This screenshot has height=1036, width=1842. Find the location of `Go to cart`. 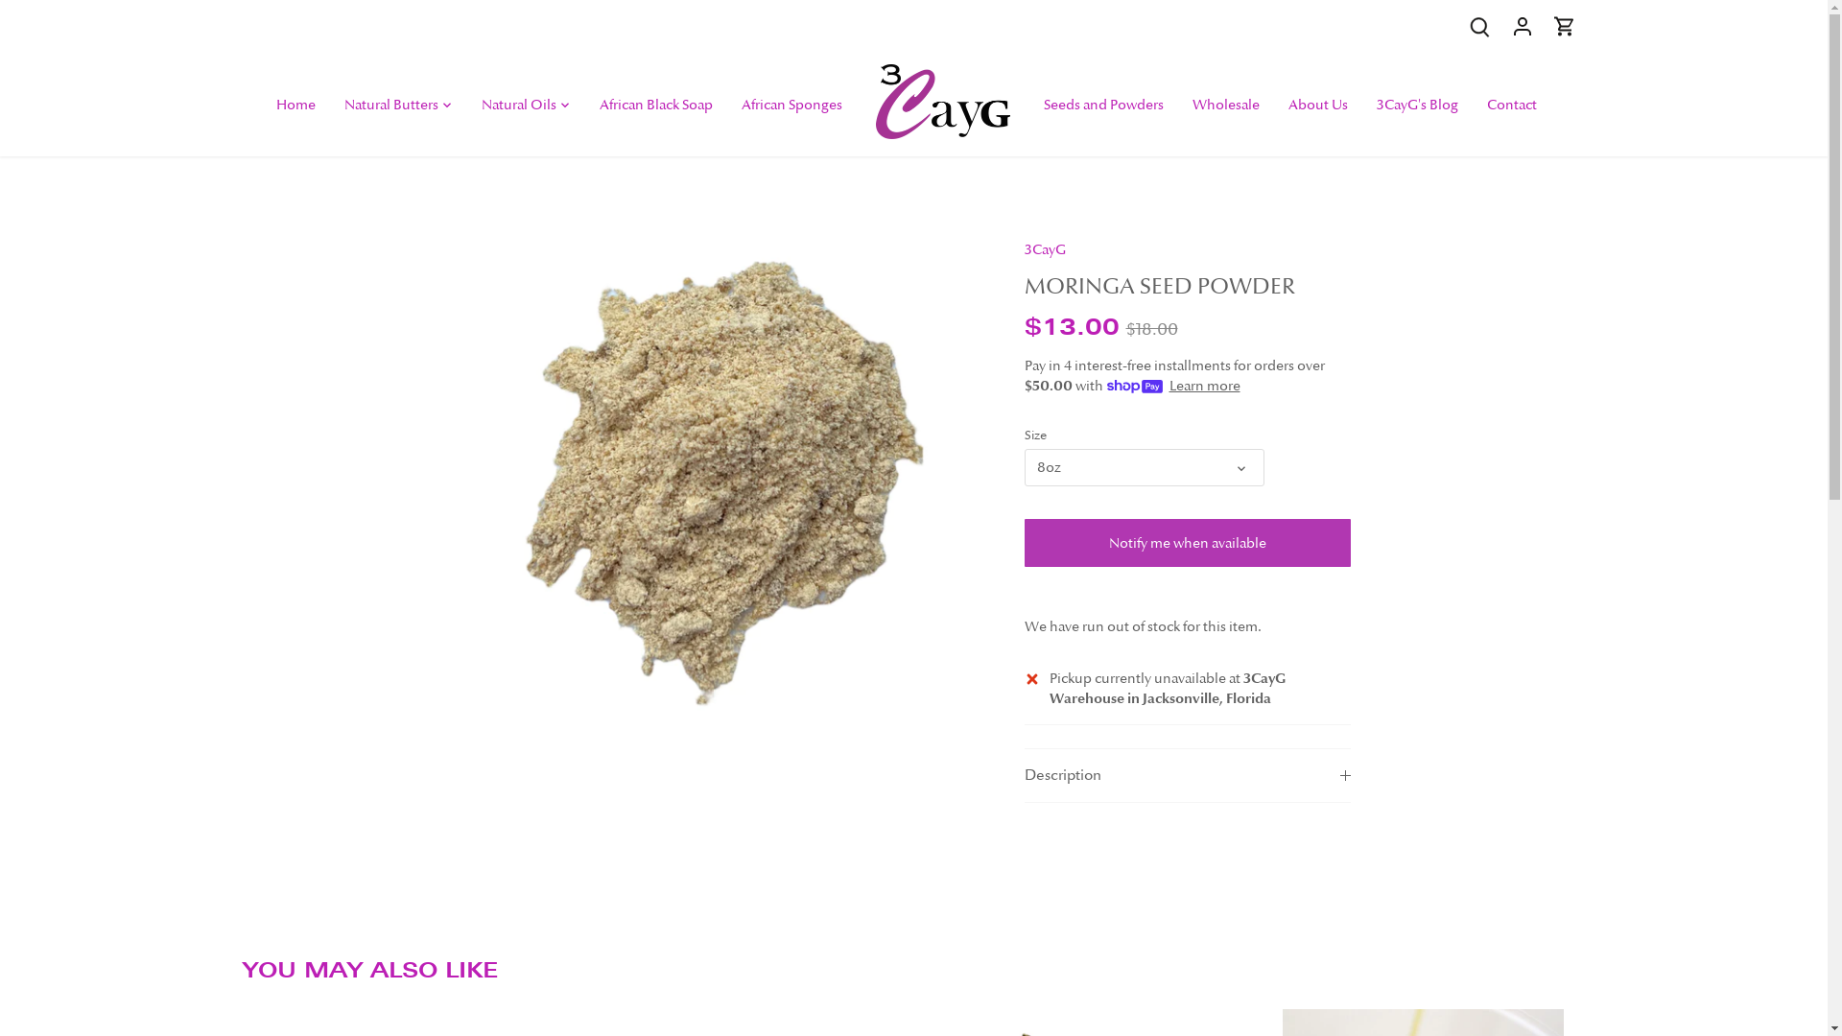

Go to cart is located at coordinates (1564, 27).